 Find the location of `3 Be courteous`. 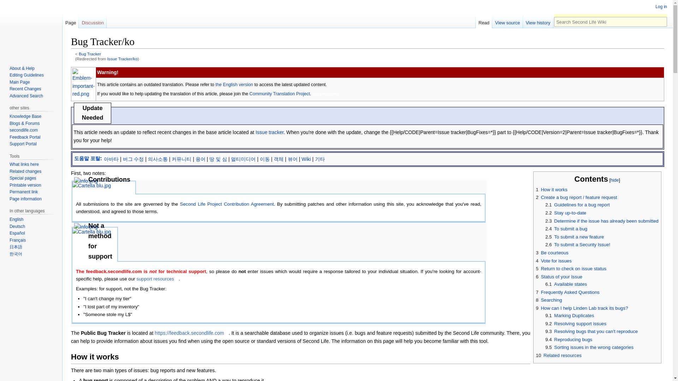

3 Be courteous is located at coordinates (552, 253).